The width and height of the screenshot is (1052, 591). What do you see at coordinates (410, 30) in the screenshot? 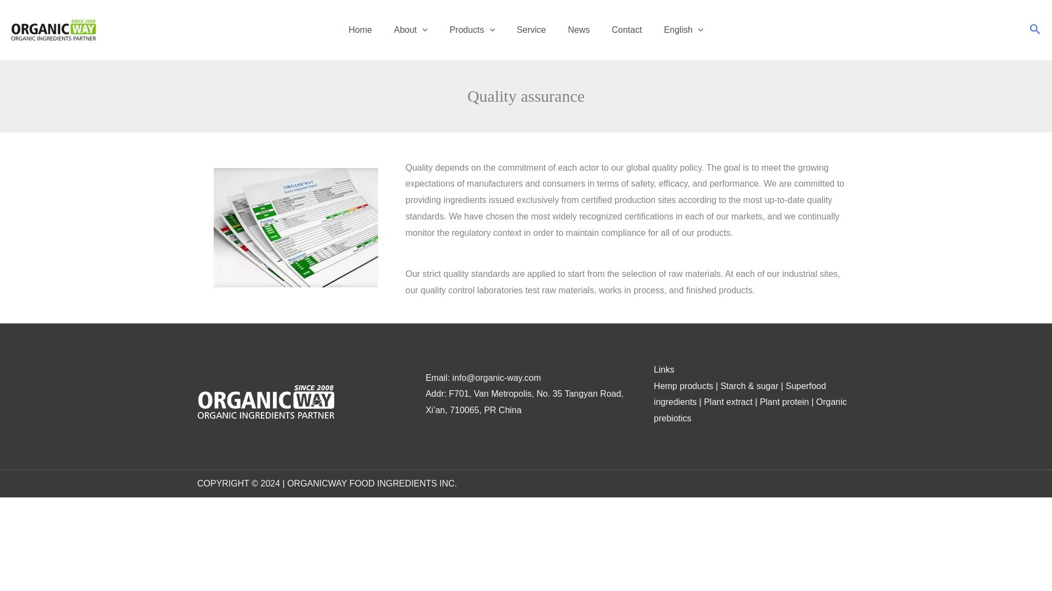
I see `About` at bounding box center [410, 30].